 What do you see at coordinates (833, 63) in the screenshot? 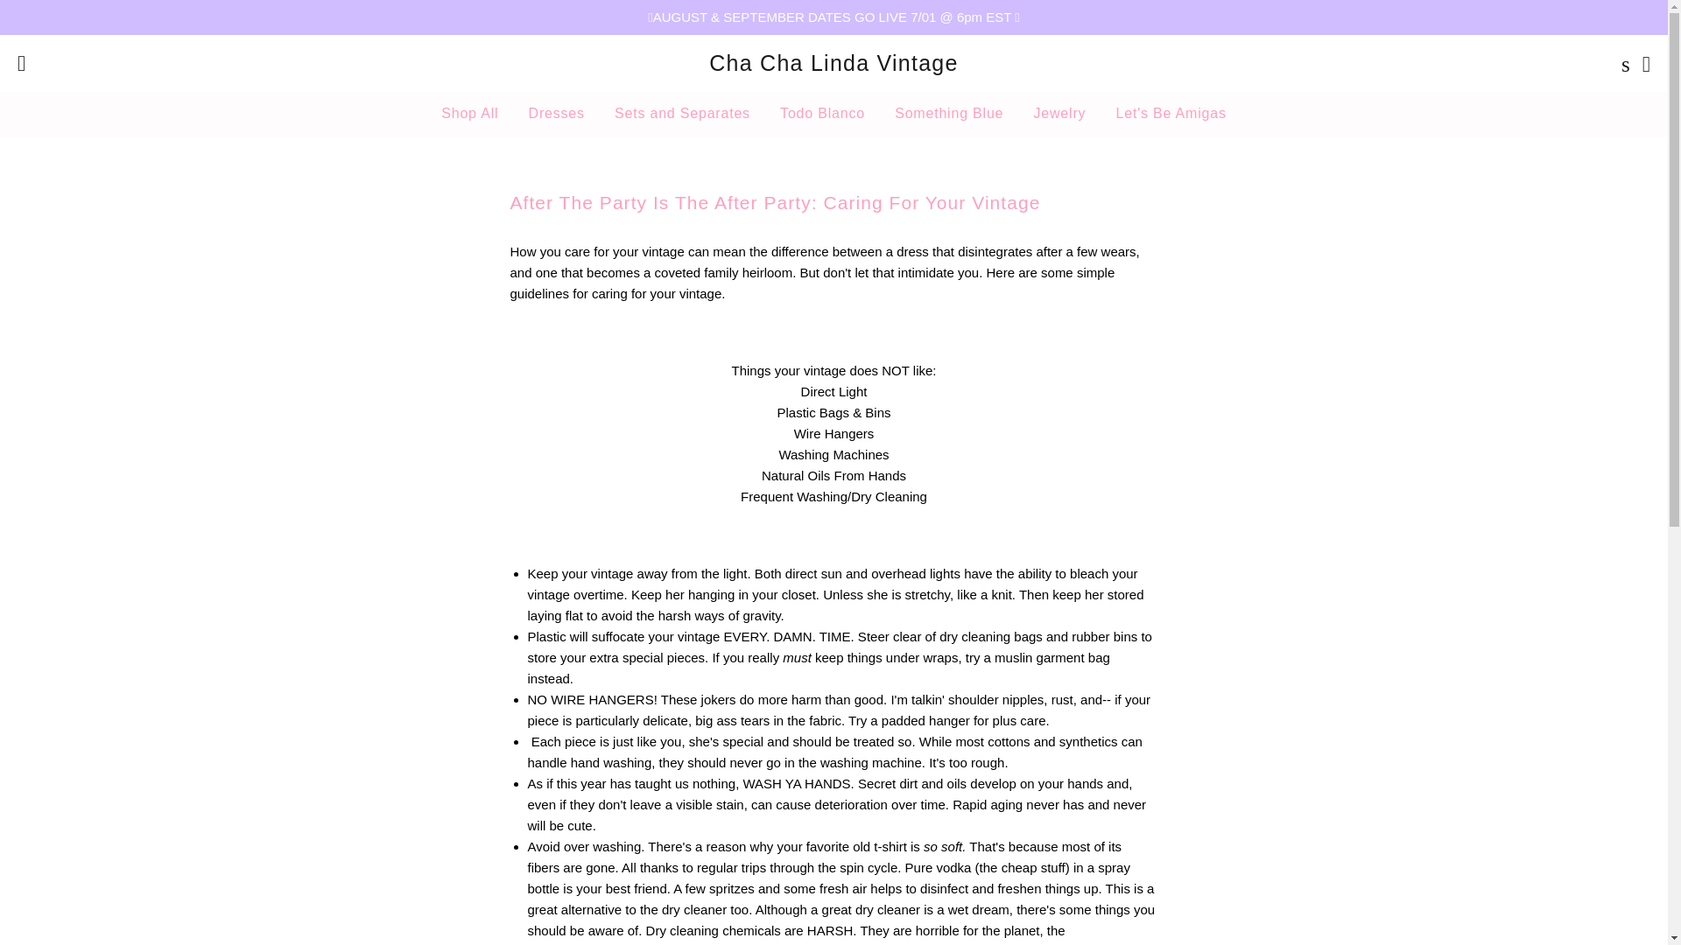
I see `Cha Cha Linda Vintage` at bounding box center [833, 63].